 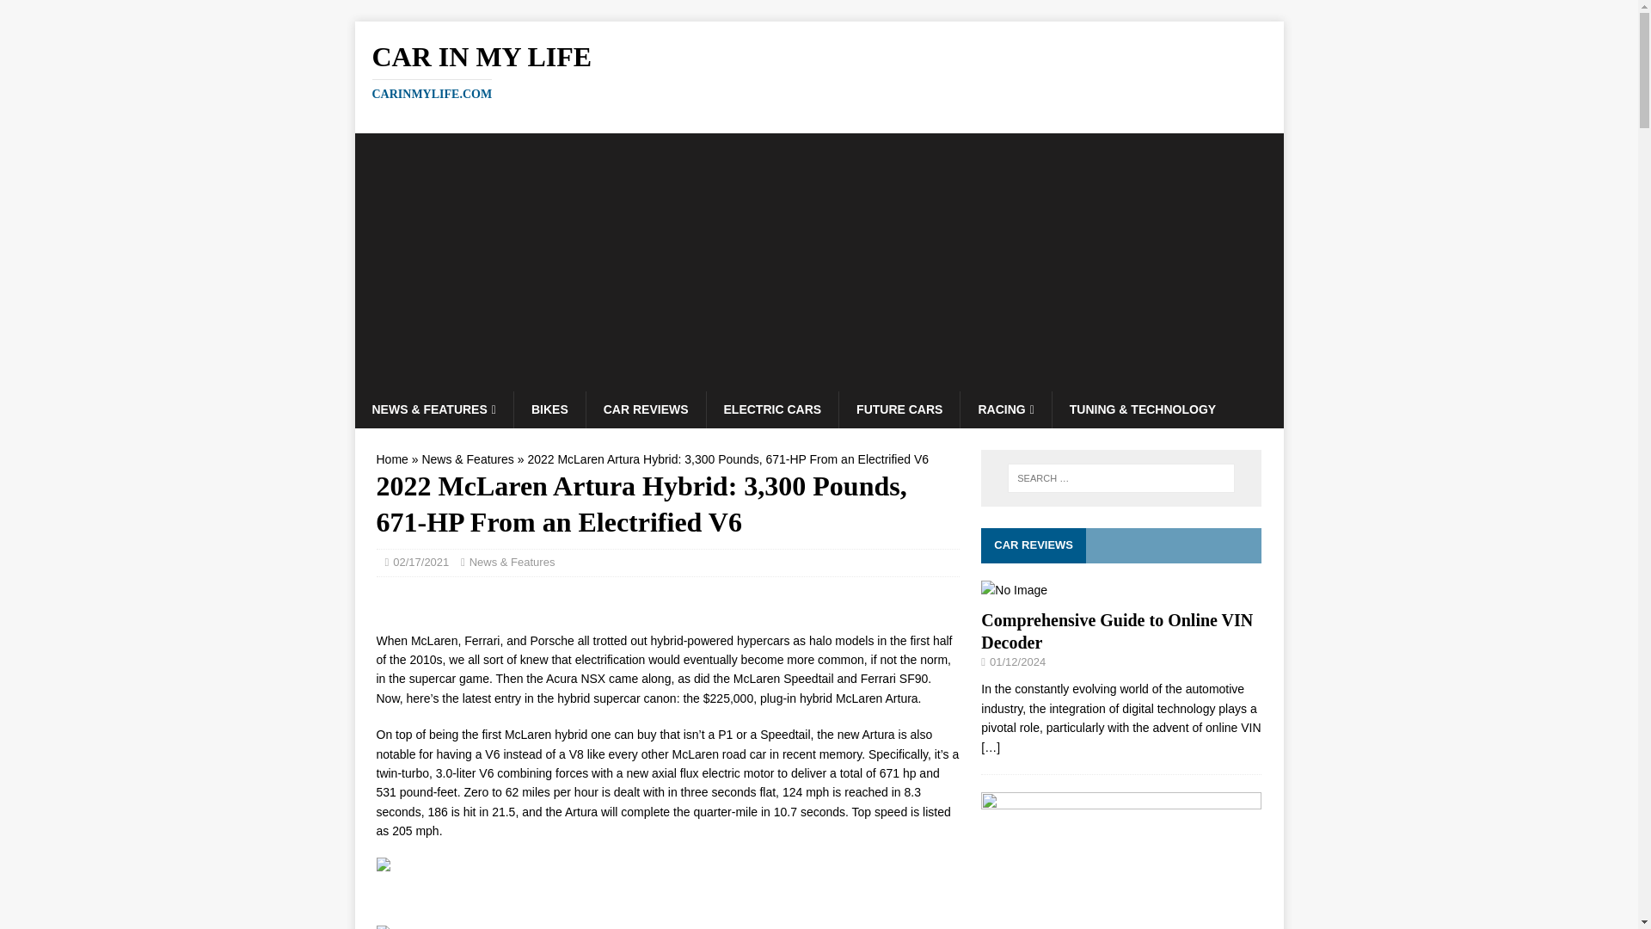 I want to click on Car in My Life, so click(x=899, y=409).